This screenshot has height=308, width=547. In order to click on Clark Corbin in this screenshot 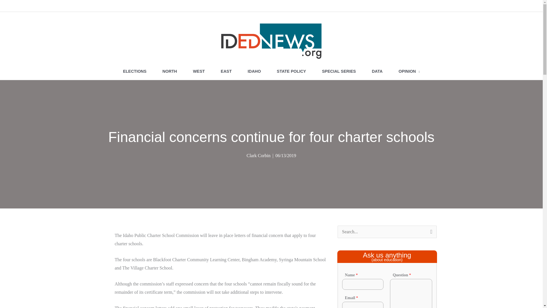, I will do `click(258, 155)`.